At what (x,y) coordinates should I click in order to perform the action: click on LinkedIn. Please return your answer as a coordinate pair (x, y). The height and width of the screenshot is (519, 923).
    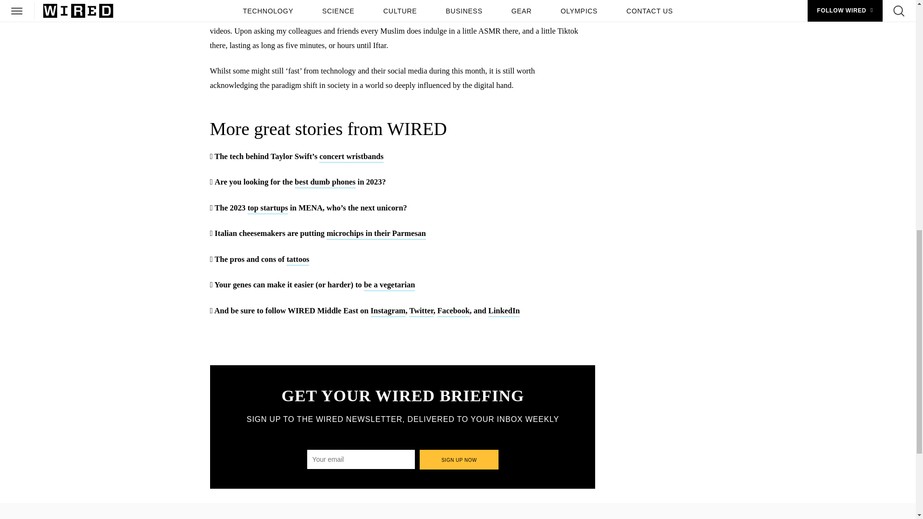
    Looking at the image, I should click on (504, 311).